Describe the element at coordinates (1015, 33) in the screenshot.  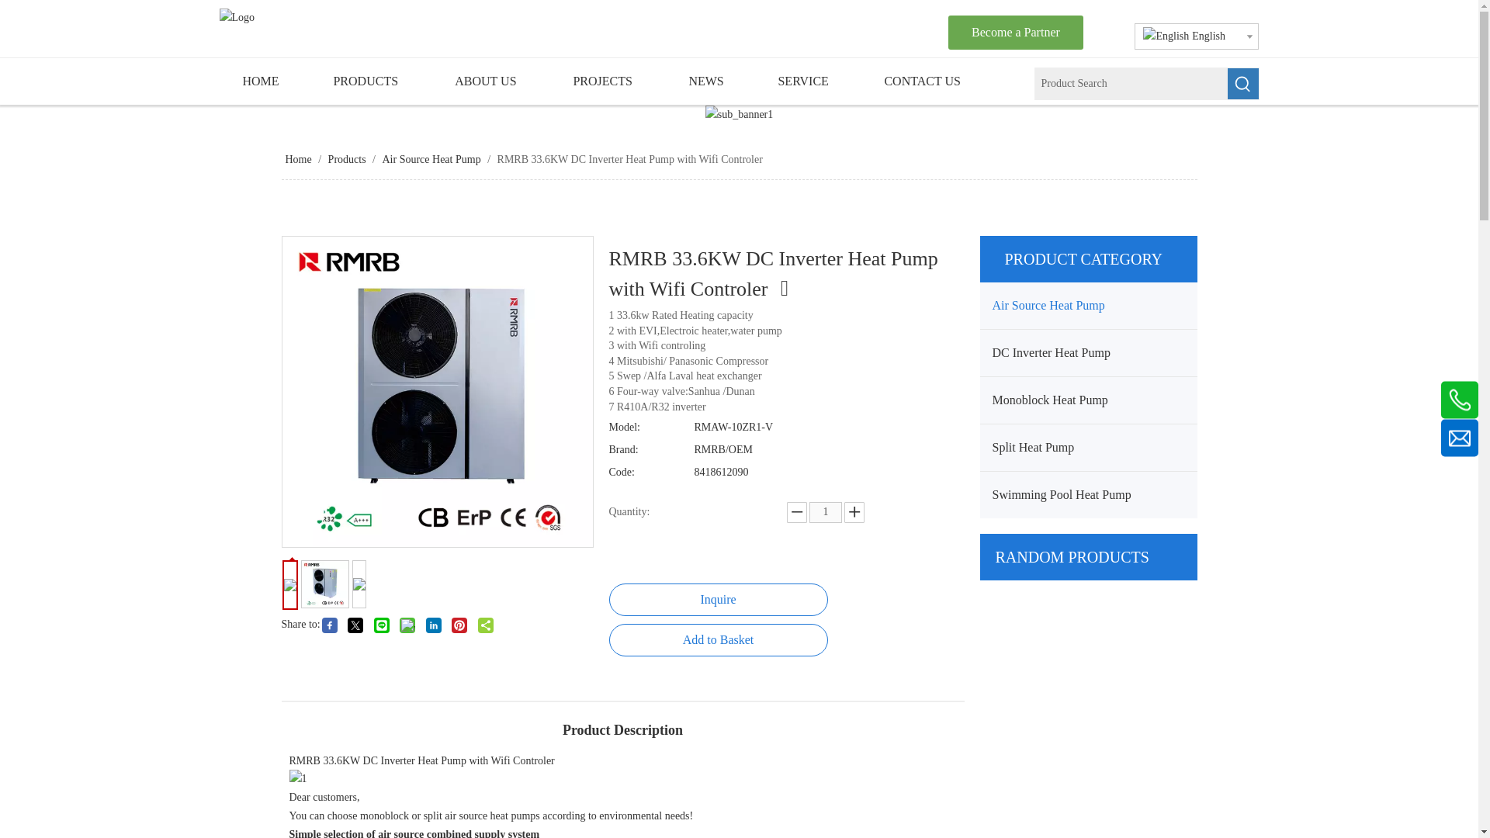
I see `Become a Partner` at that location.